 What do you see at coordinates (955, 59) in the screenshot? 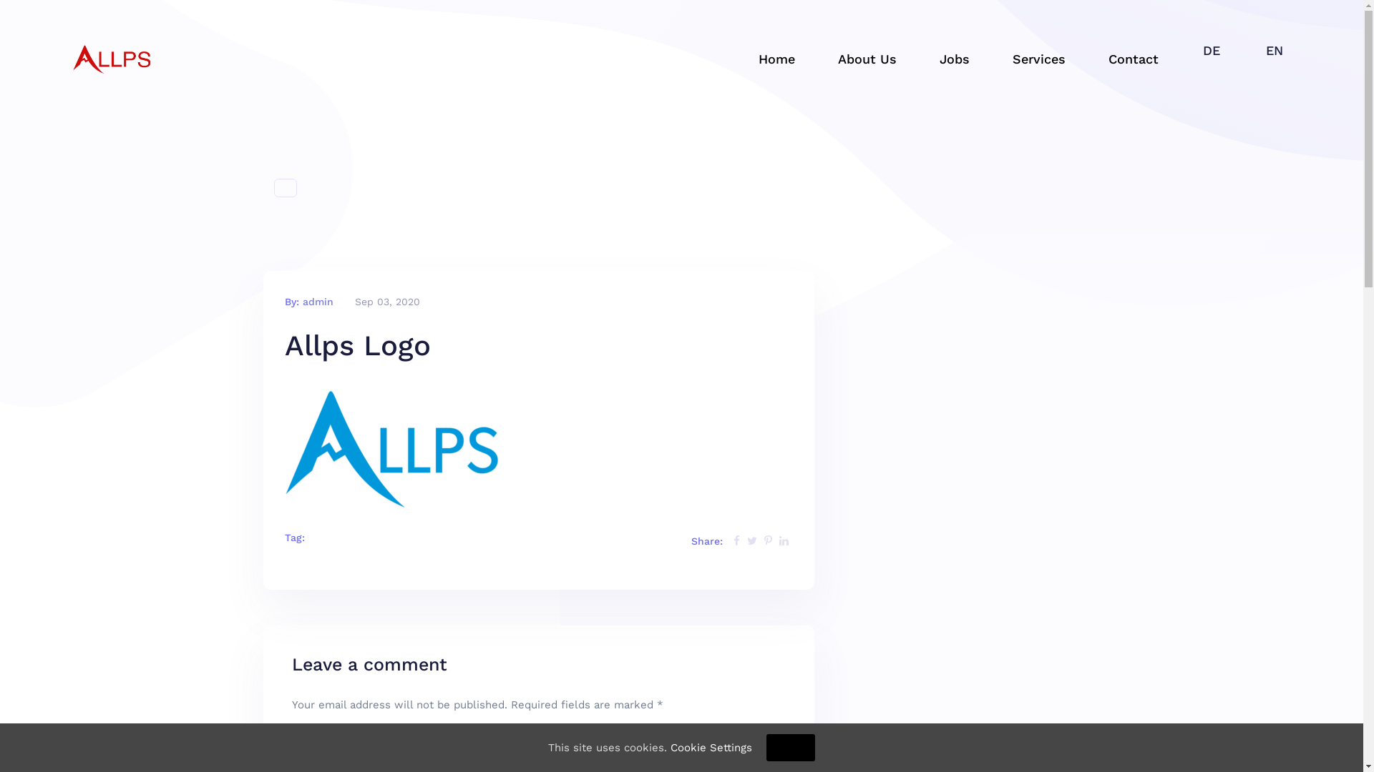
I see `Jobs` at bounding box center [955, 59].